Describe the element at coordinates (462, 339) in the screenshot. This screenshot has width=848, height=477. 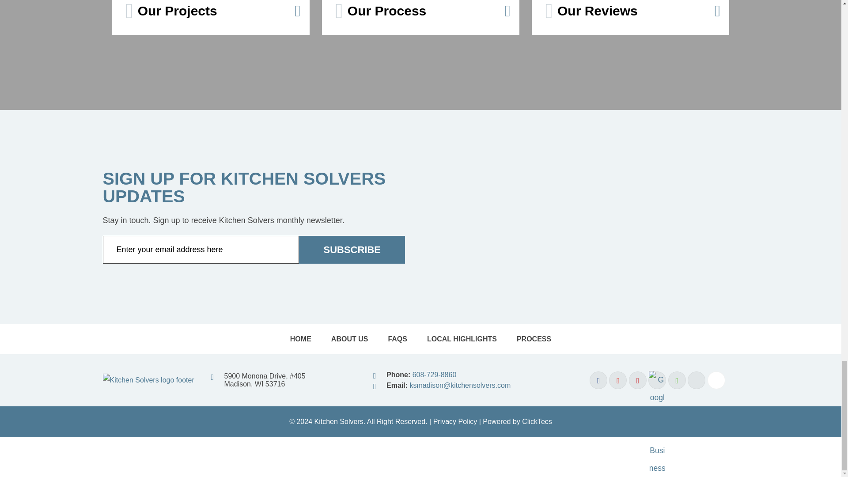
I see `LOCAL HIGHLIGHTS` at that location.